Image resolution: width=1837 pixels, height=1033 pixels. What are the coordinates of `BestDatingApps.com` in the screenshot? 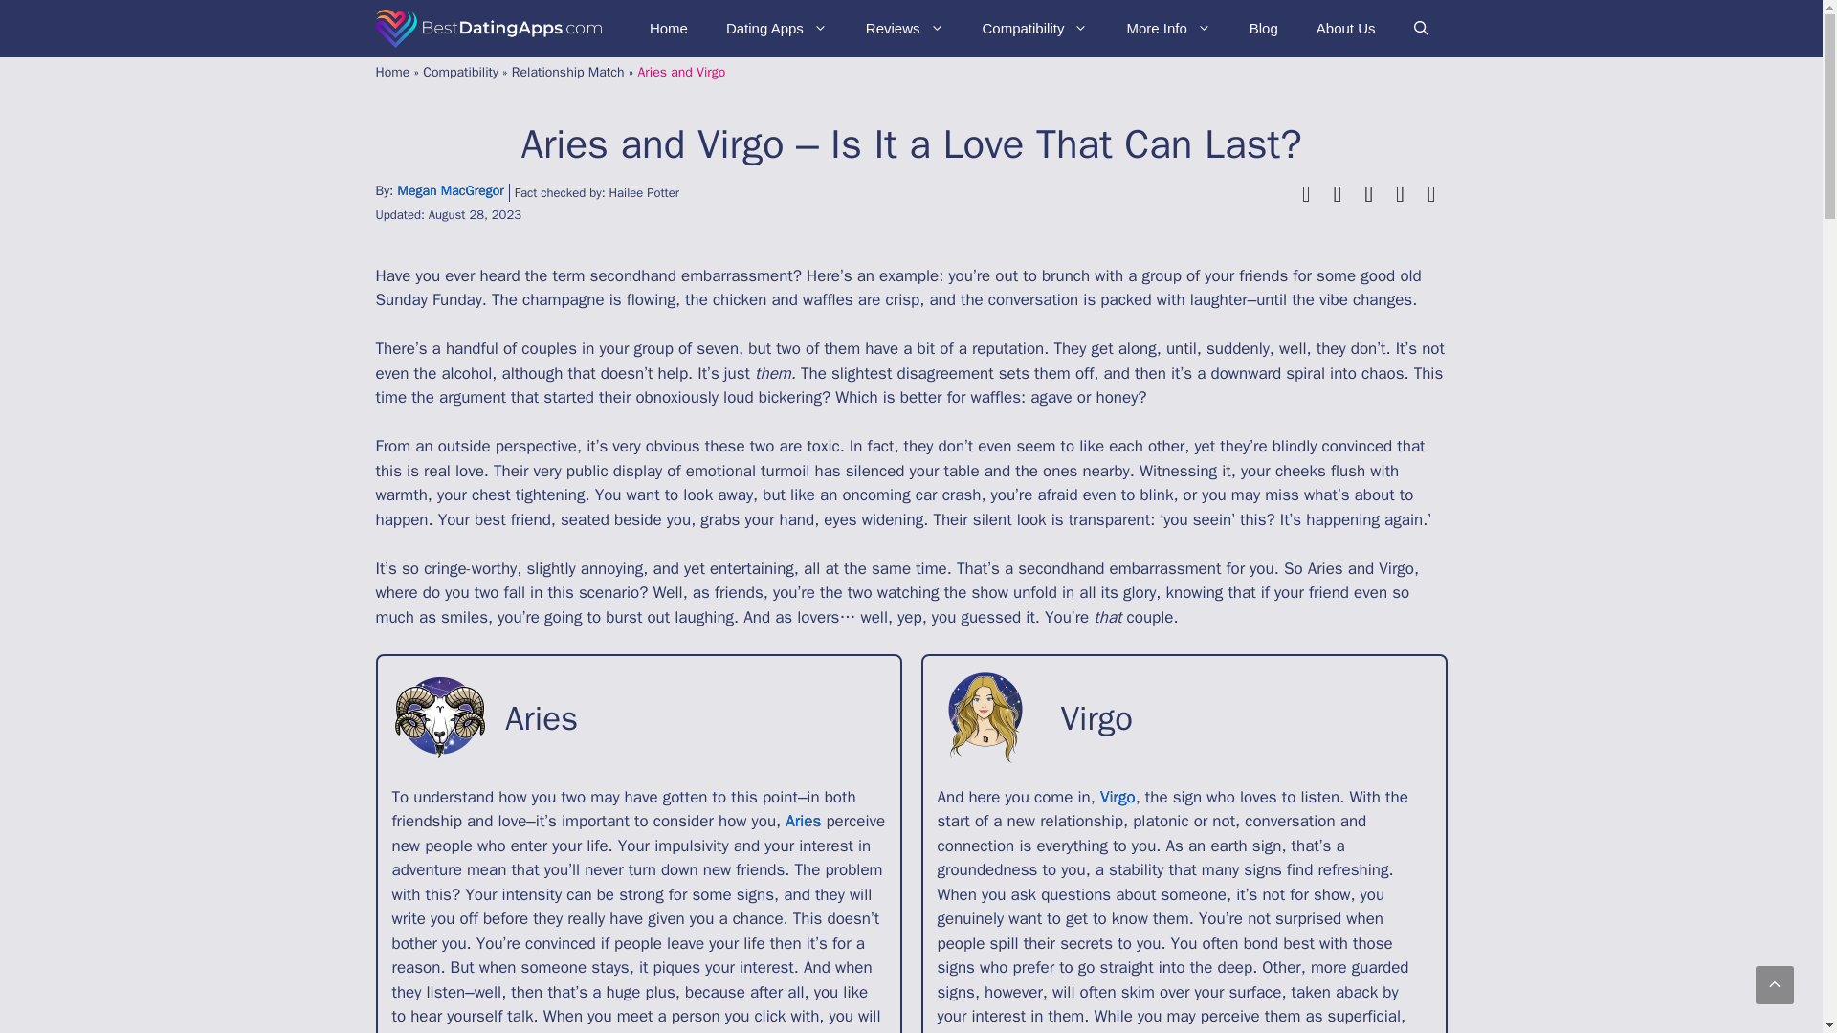 It's located at (488, 29).